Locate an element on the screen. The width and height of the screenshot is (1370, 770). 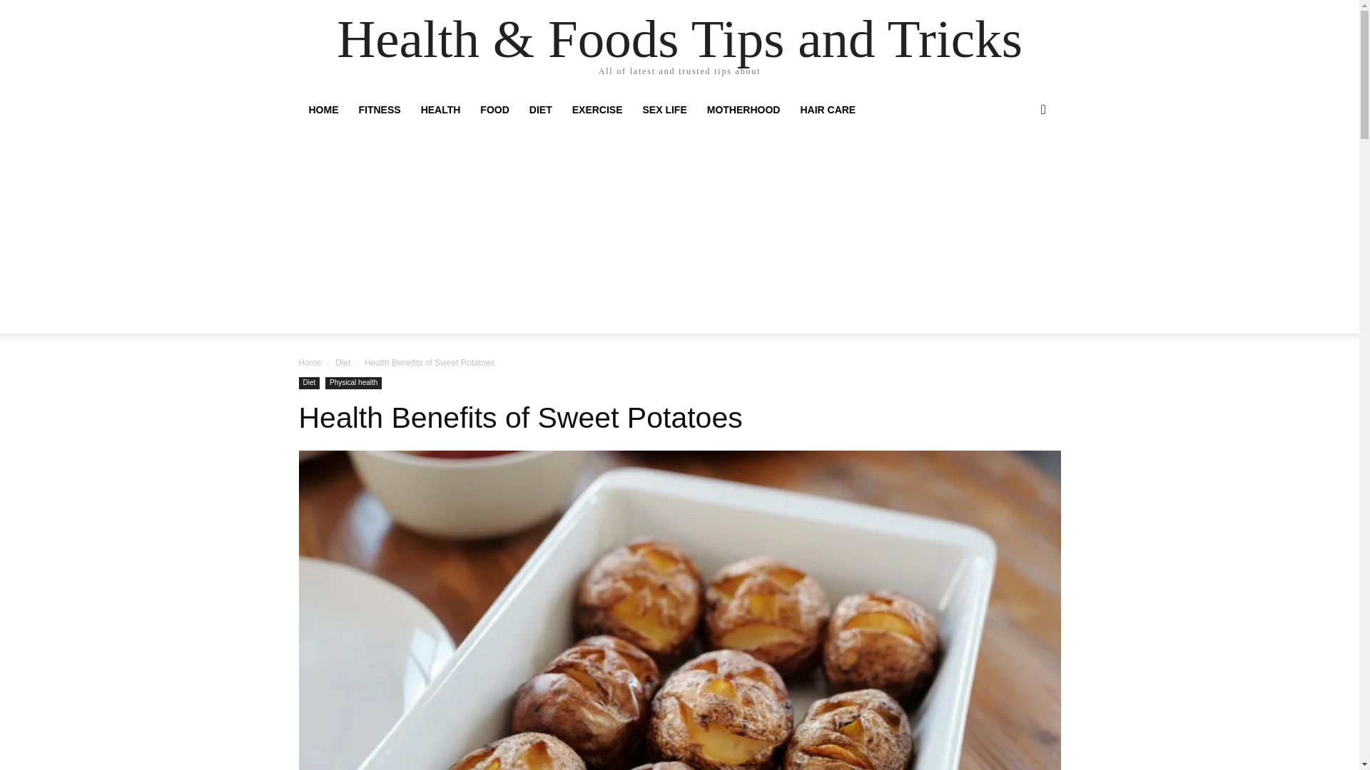
View all posts in Diet is located at coordinates (342, 363).